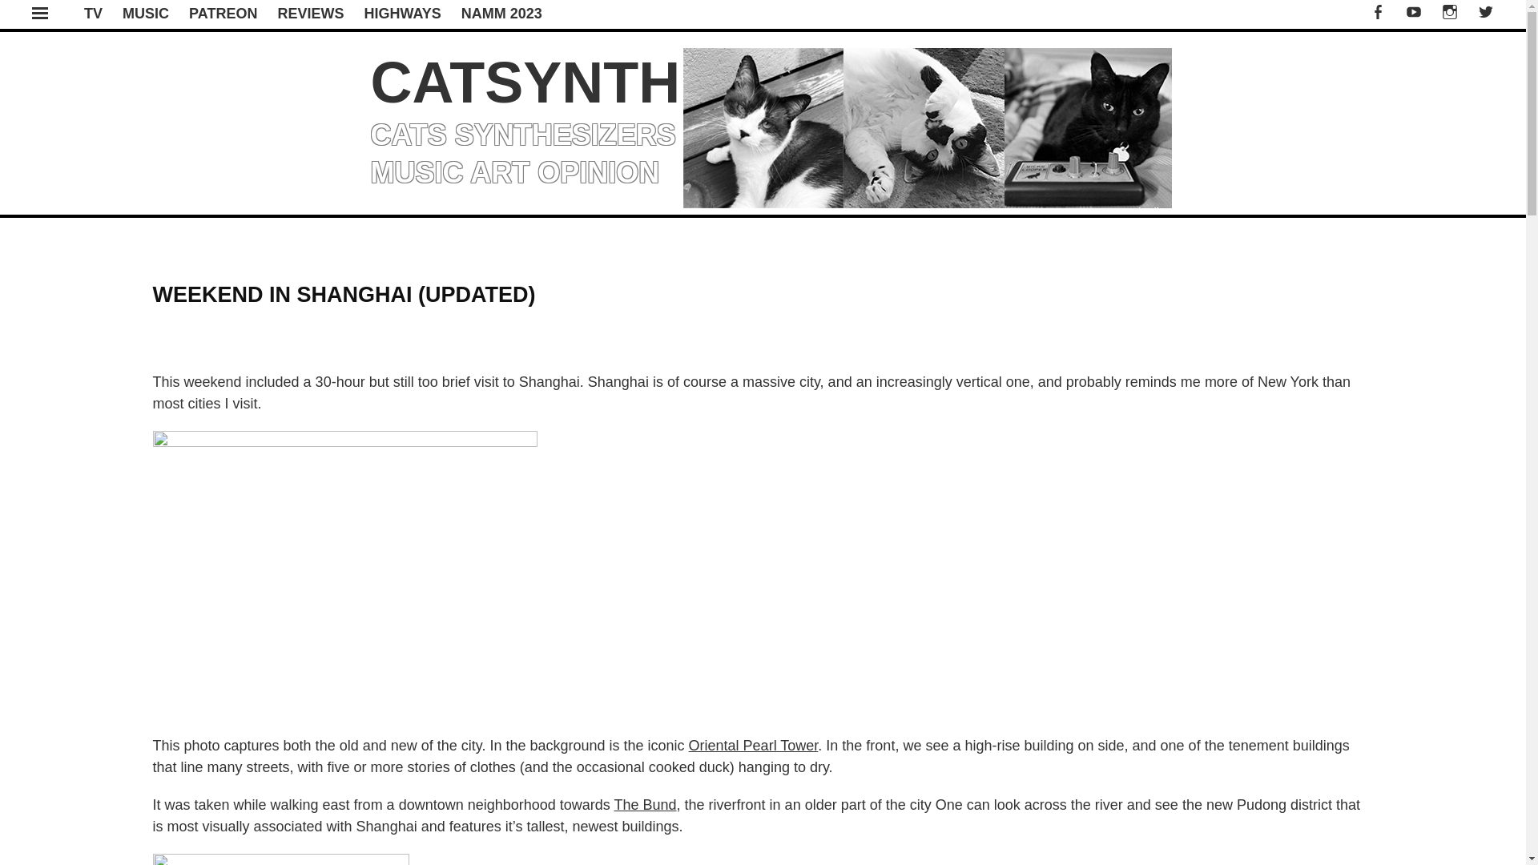 The height and width of the screenshot is (865, 1538). Describe the element at coordinates (309, 13) in the screenshot. I see `REVIEWS` at that location.